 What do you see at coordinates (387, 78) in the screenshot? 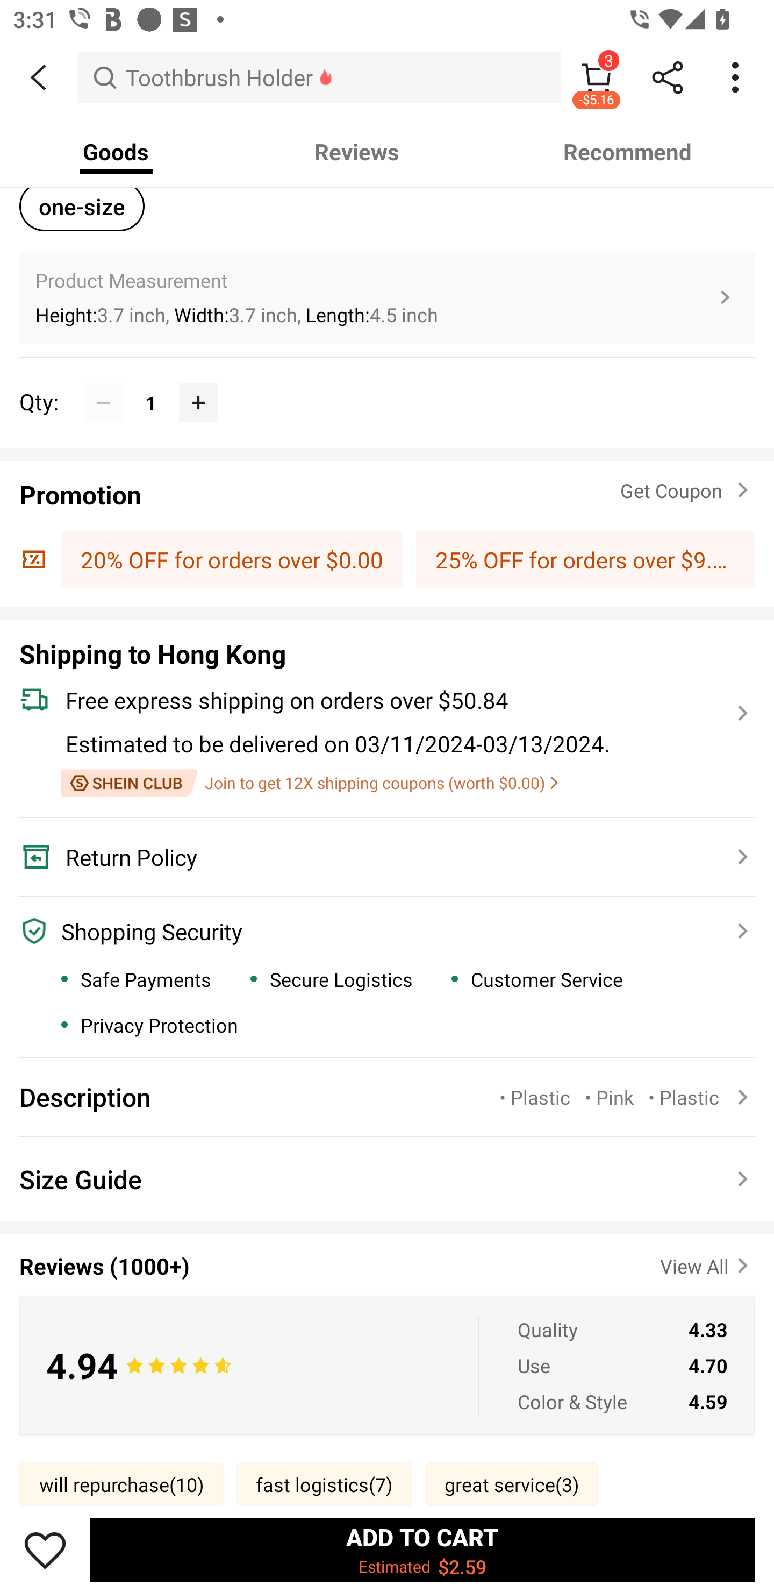
I see `Pink White White` at bounding box center [387, 78].